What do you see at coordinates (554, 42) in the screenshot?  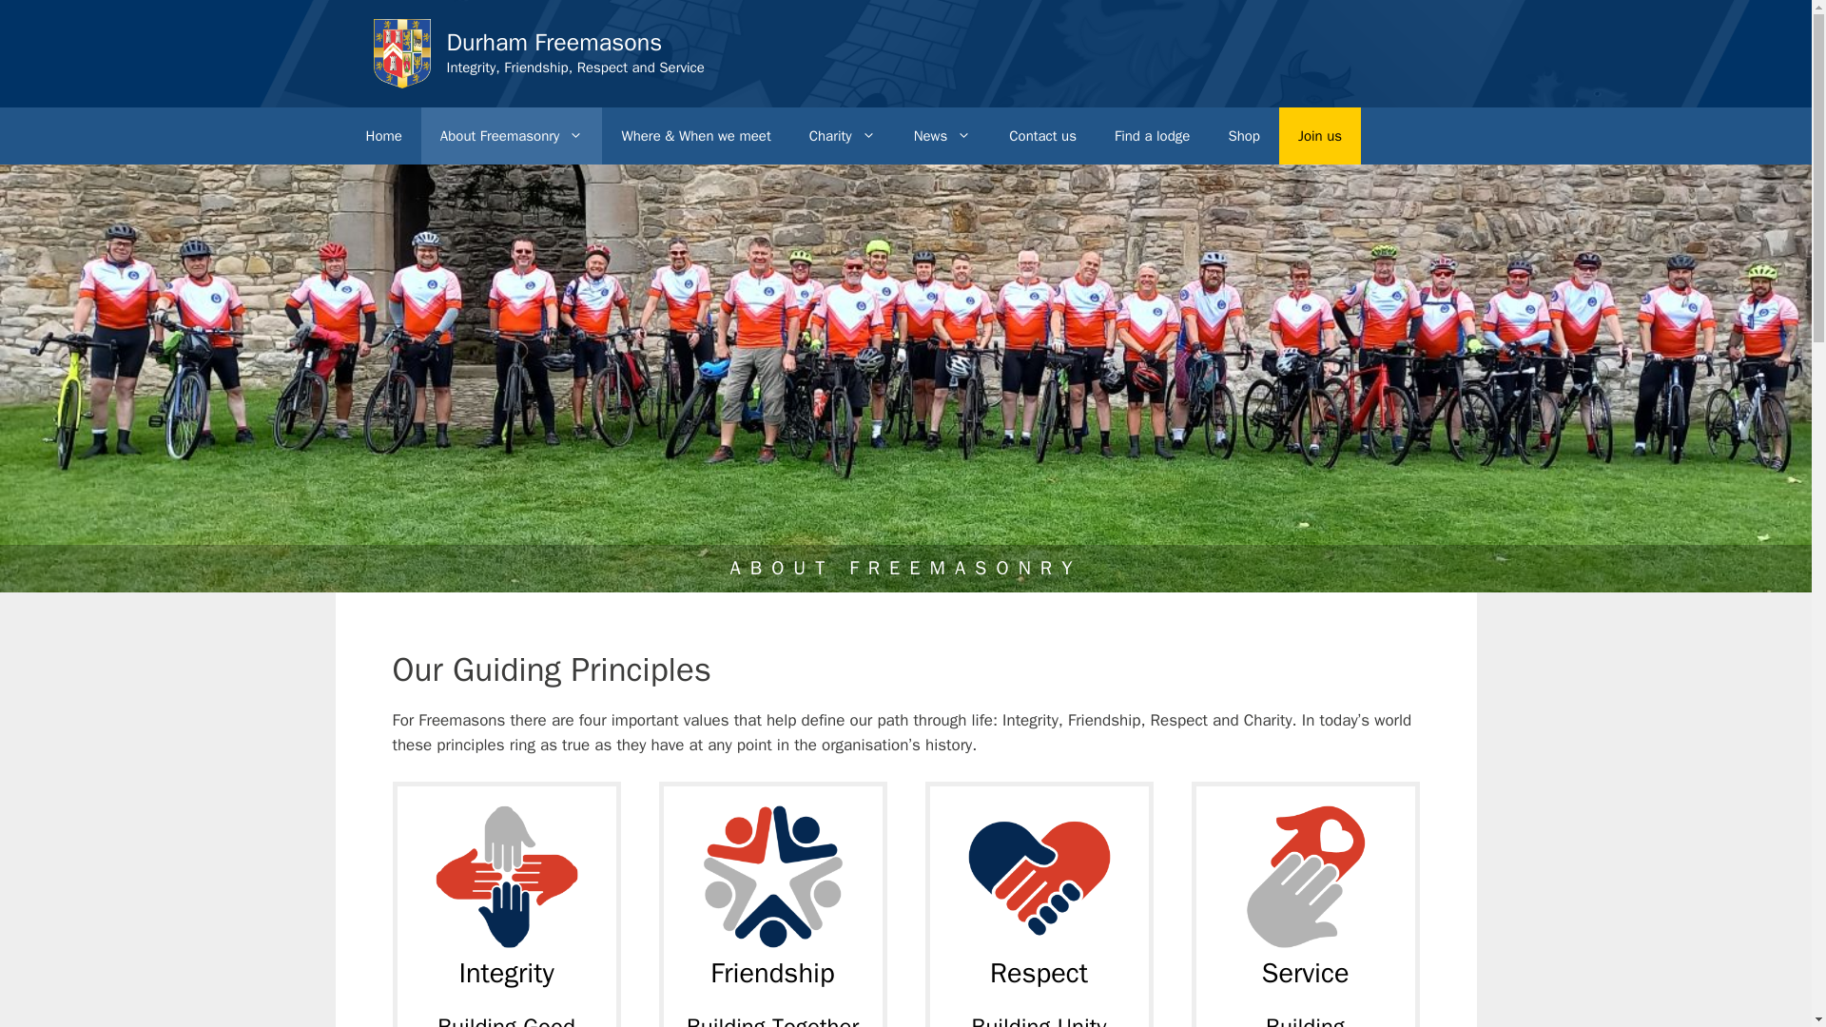 I see `Durham Freemasons` at bounding box center [554, 42].